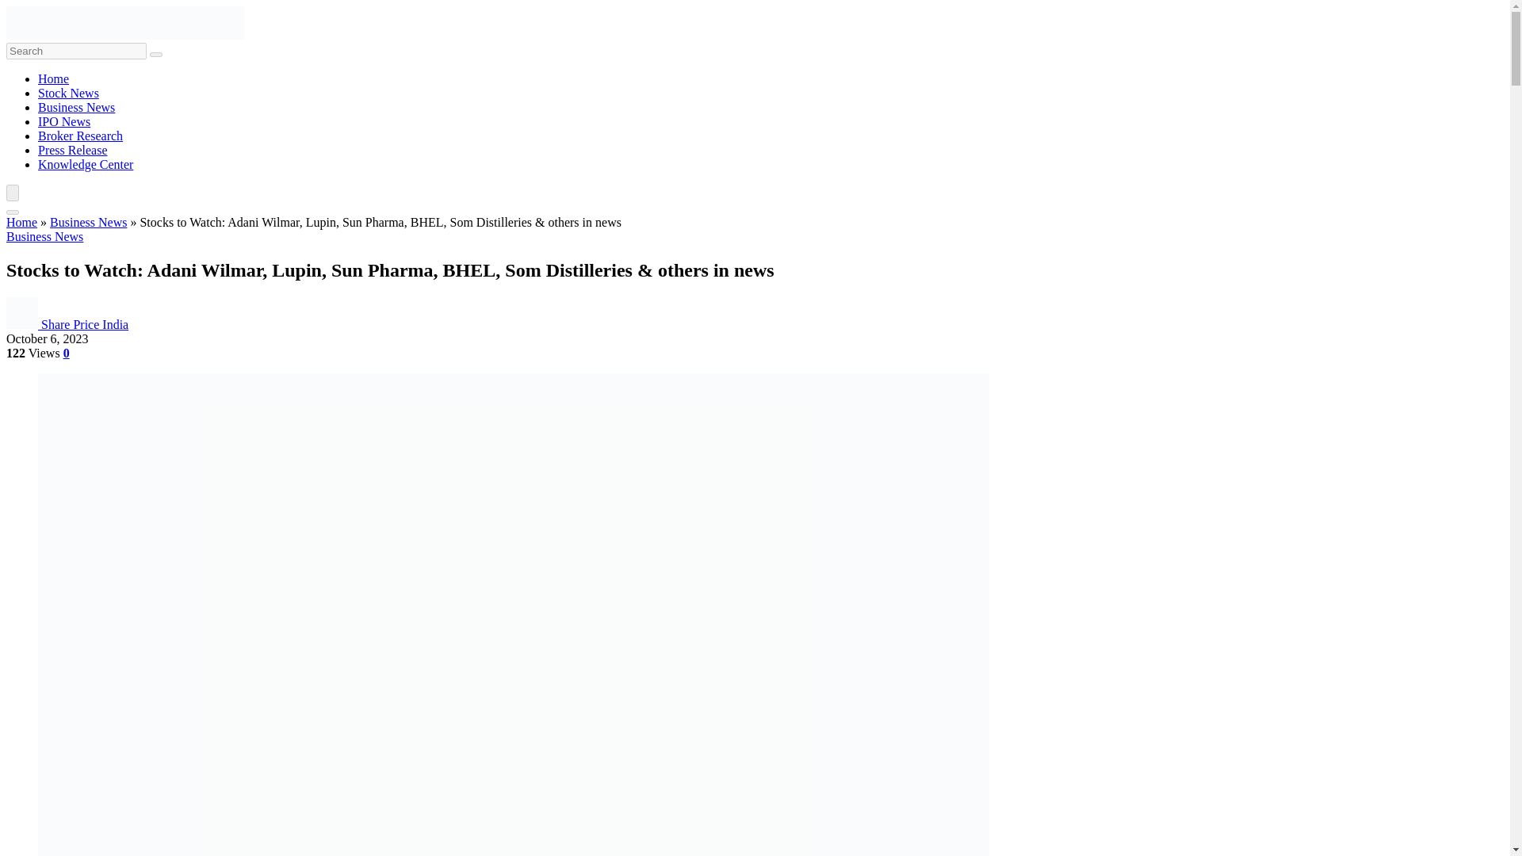 The height and width of the screenshot is (856, 1522). I want to click on Stock News, so click(68, 94).